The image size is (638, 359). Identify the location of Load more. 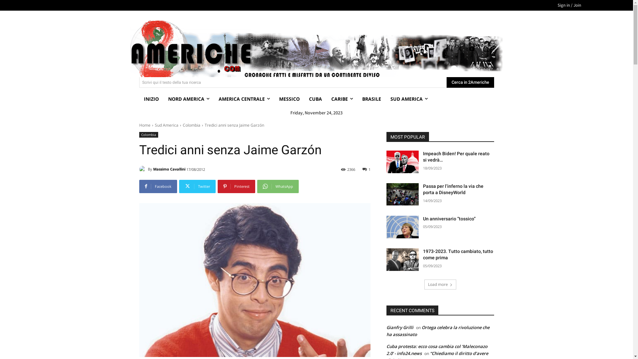
(440, 285).